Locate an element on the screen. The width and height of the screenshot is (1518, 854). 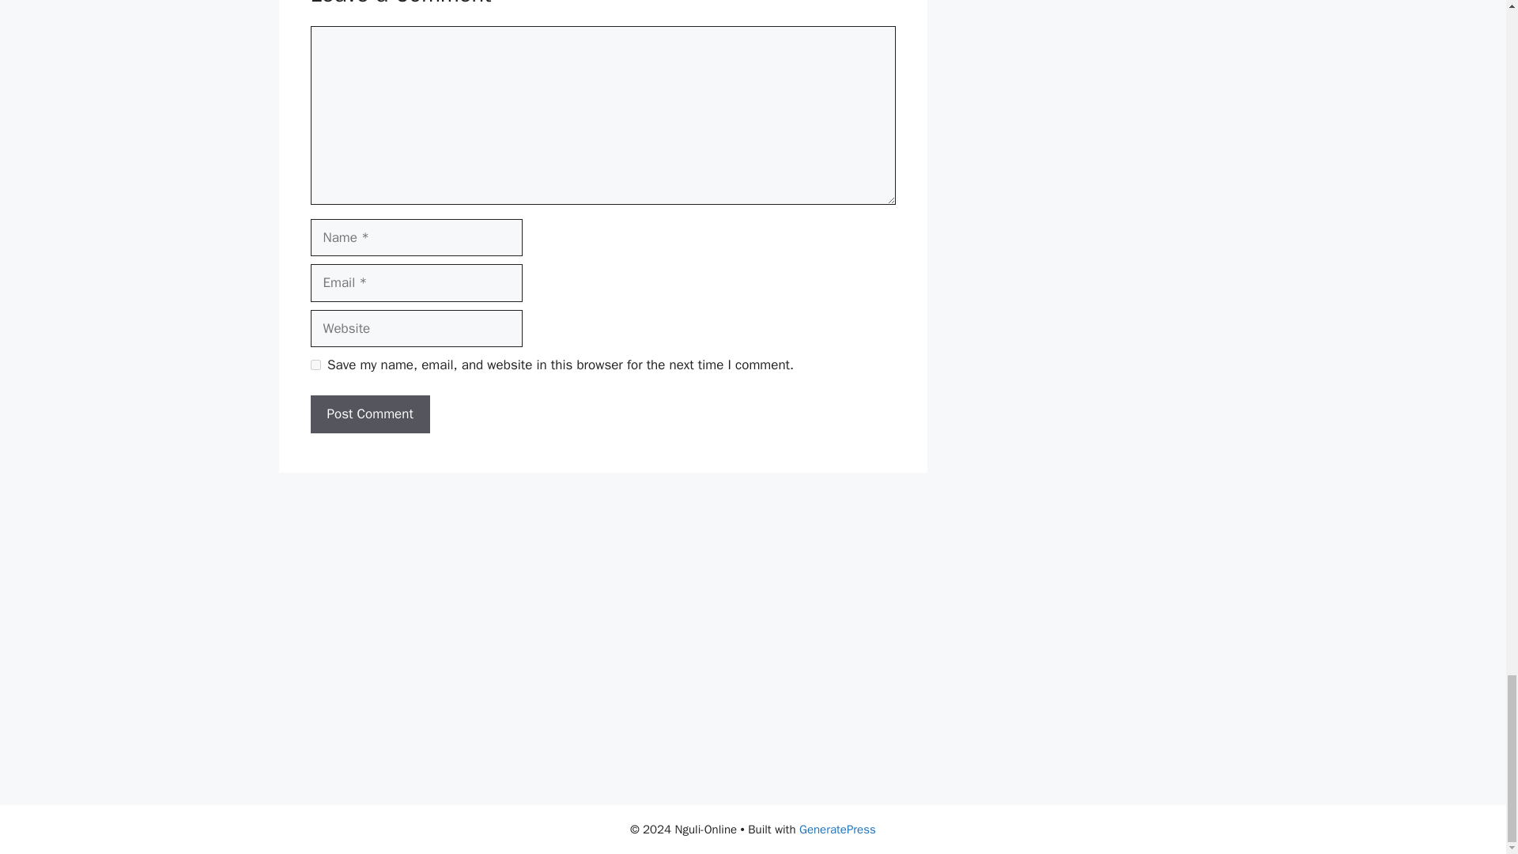
Post Comment is located at coordinates (369, 414).